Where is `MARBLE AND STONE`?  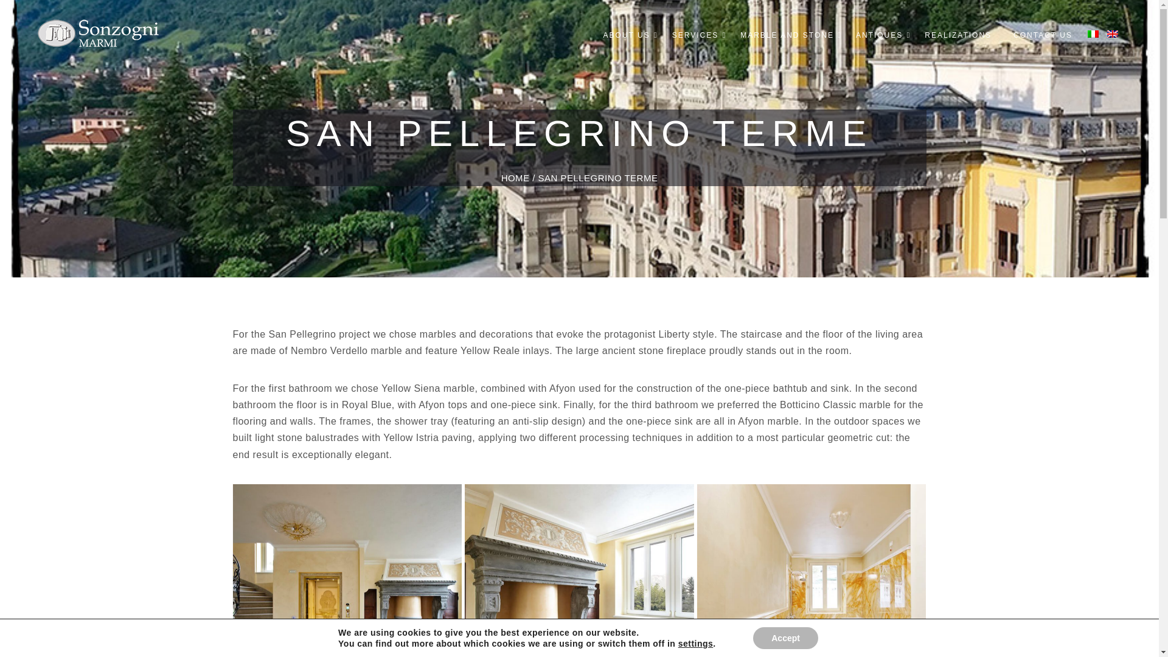 MARBLE AND STONE is located at coordinates (787, 35).